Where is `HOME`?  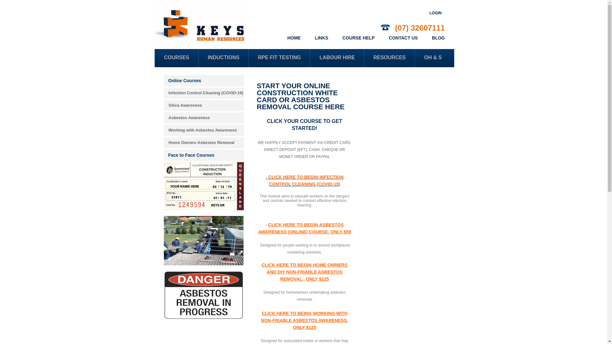
HOME is located at coordinates (294, 38).